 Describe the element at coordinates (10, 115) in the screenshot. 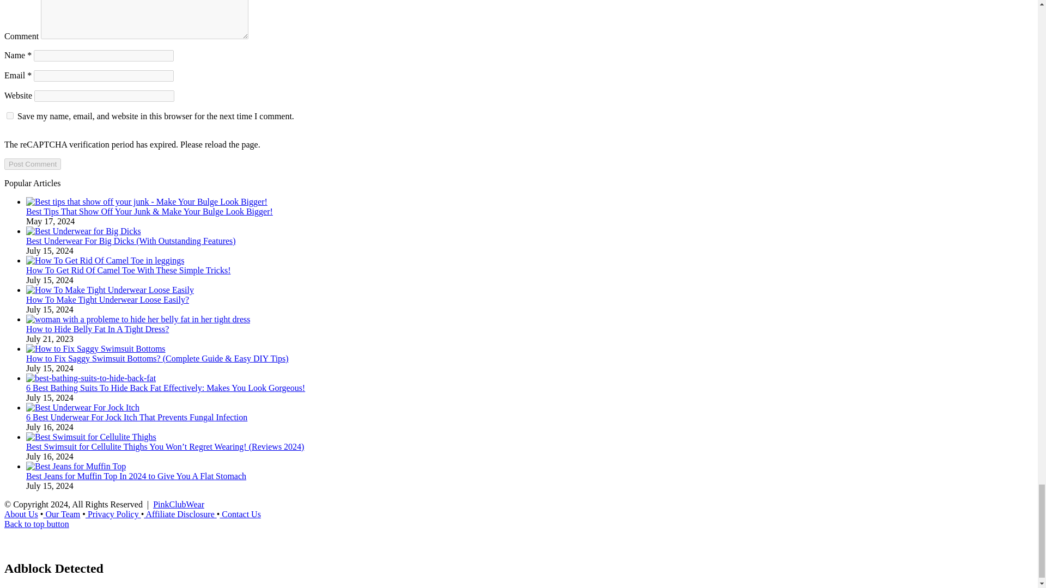

I see `yes` at that location.